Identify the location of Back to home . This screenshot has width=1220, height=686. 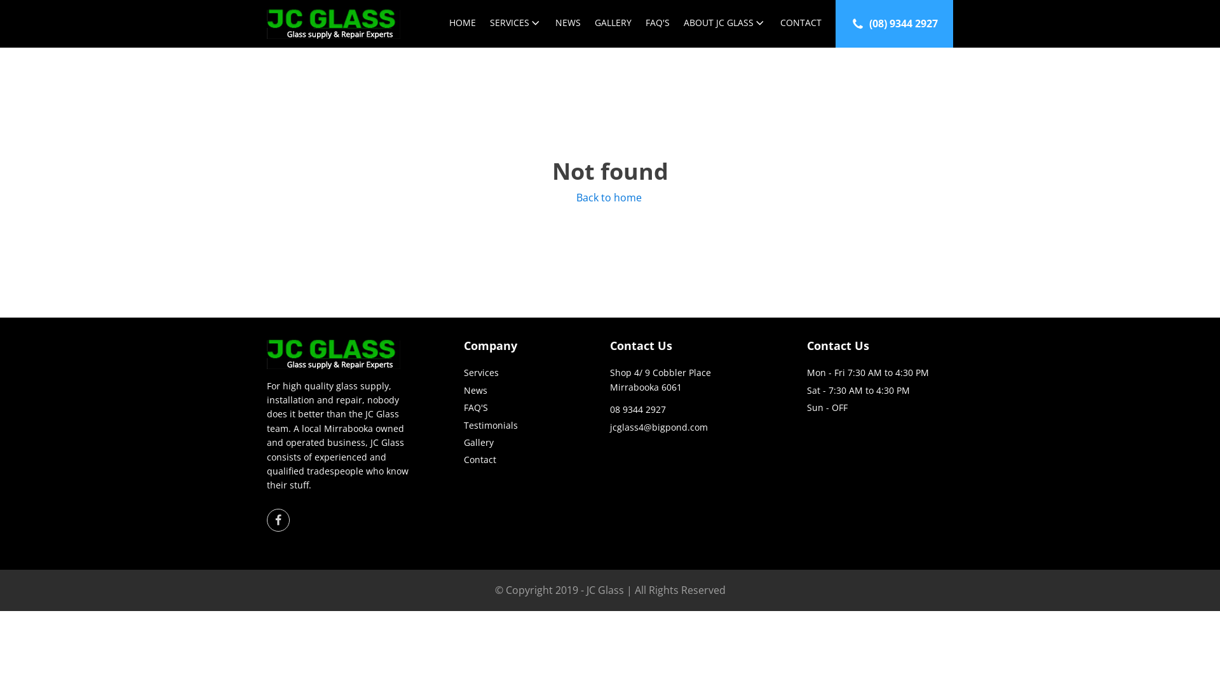
(610, 198).